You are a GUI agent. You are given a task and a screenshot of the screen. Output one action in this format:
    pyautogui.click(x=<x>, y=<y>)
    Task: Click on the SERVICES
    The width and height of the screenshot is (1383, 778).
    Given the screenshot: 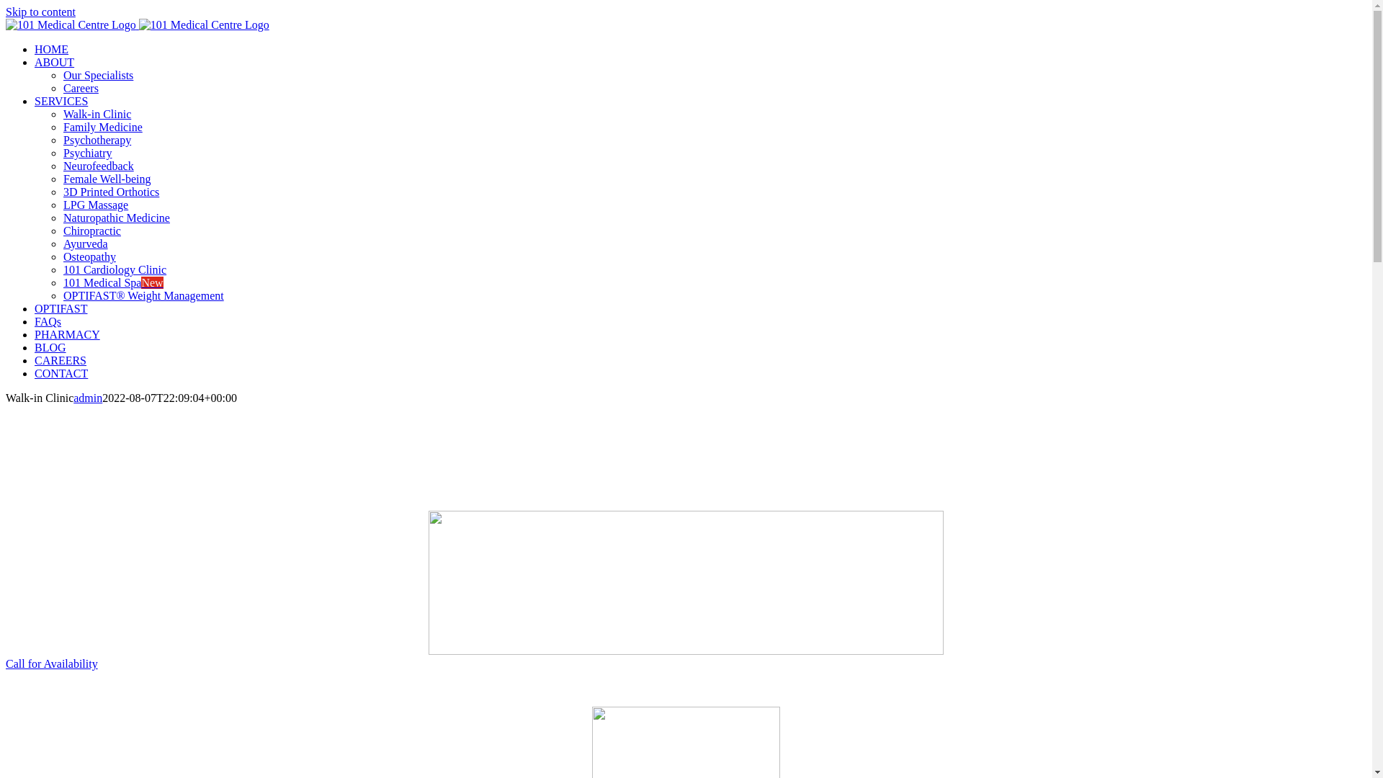 What is the action you would take?
    pyautogui.click(x=61, y=101)
    